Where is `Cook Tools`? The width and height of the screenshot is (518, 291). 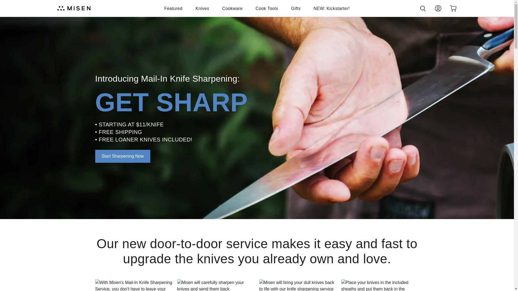 Cook Tools is located at coordinates (267, 9).